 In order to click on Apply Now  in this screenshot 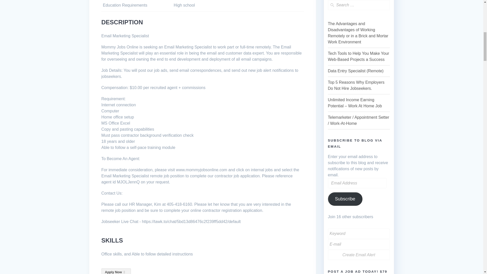, I will do `click(116, 271)`.